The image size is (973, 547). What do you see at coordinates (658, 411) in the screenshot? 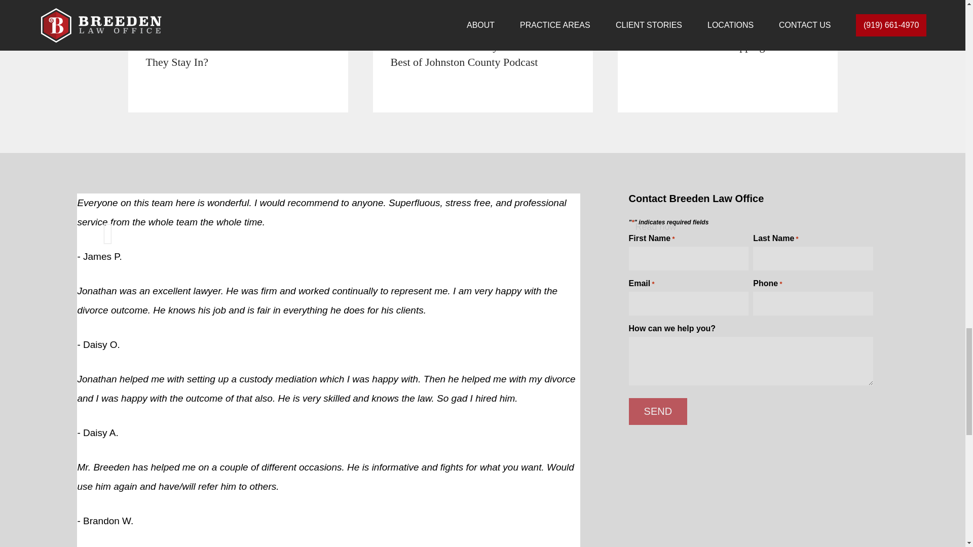
I see `Send` at bounding box center [658, 411].